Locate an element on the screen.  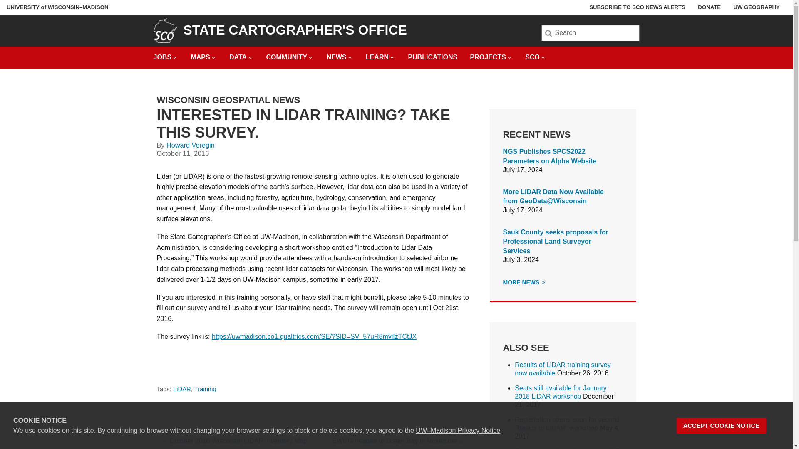
EXPAND is located at coordinates (175, 57).